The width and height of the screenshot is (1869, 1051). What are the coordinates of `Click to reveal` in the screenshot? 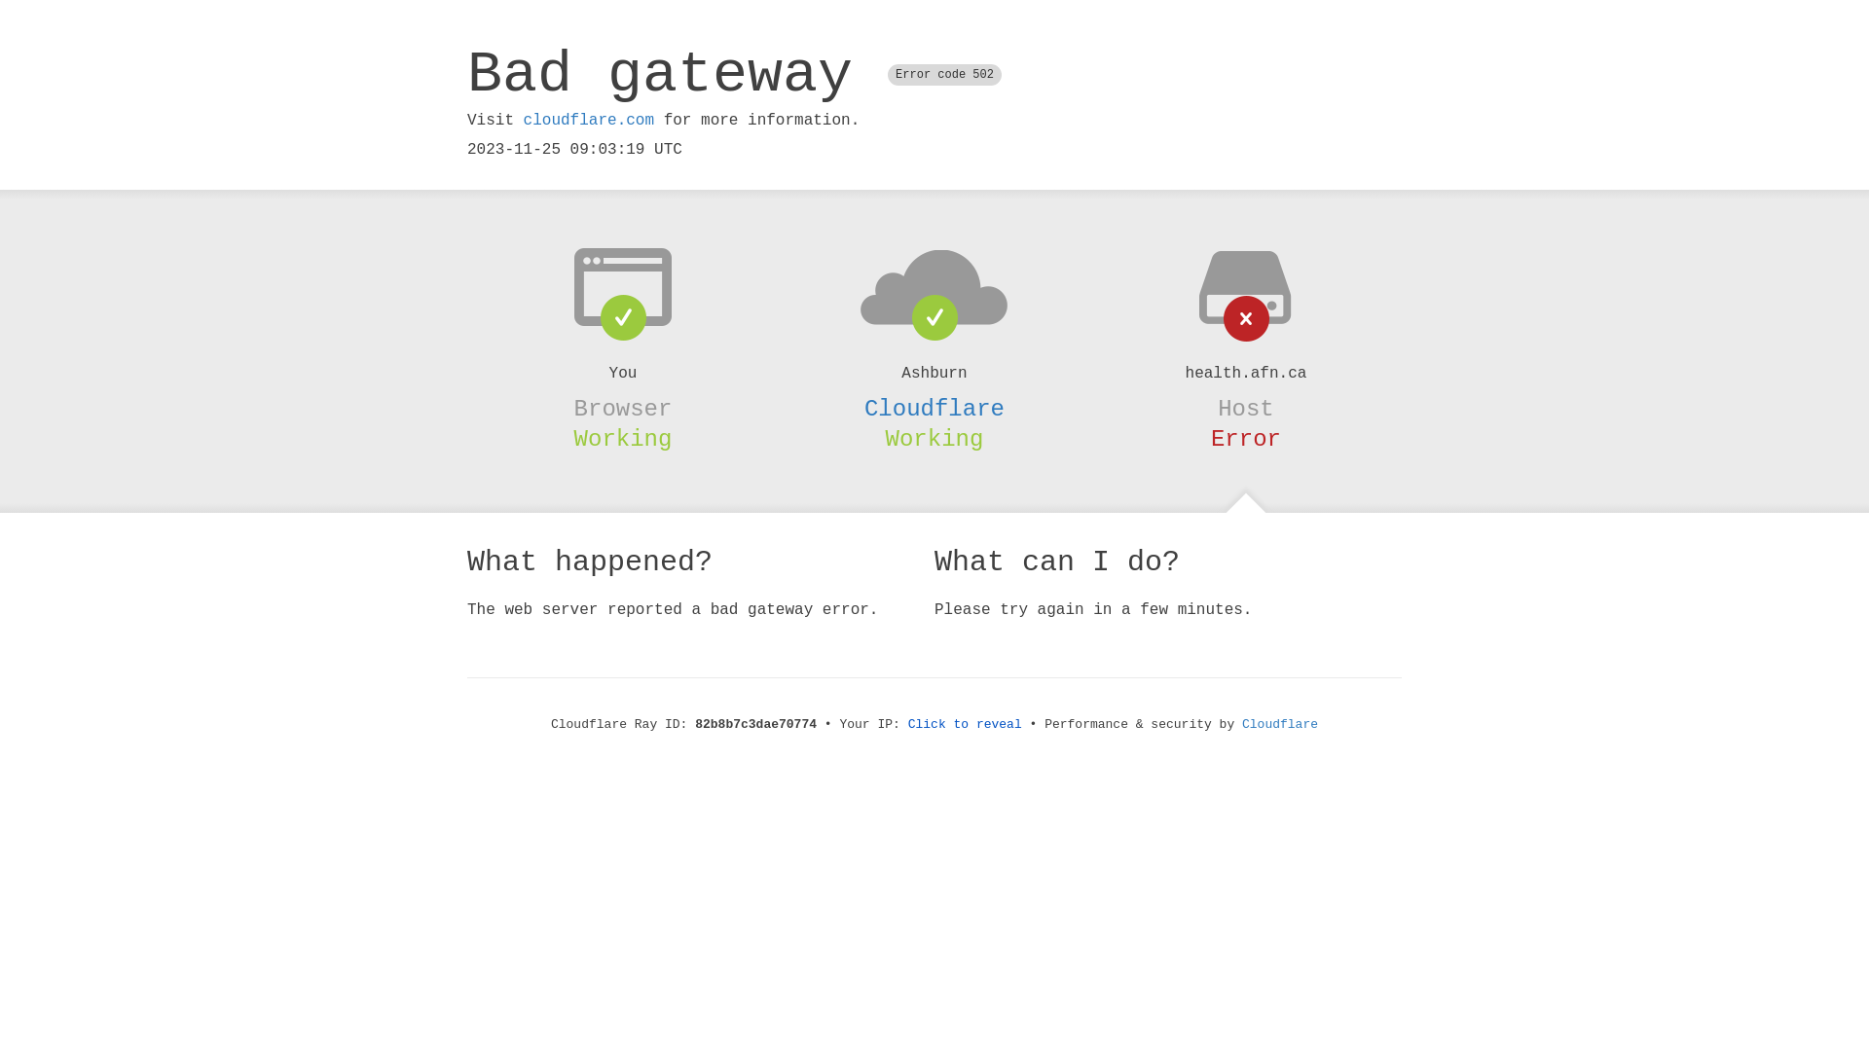 It's located at (966, 724).